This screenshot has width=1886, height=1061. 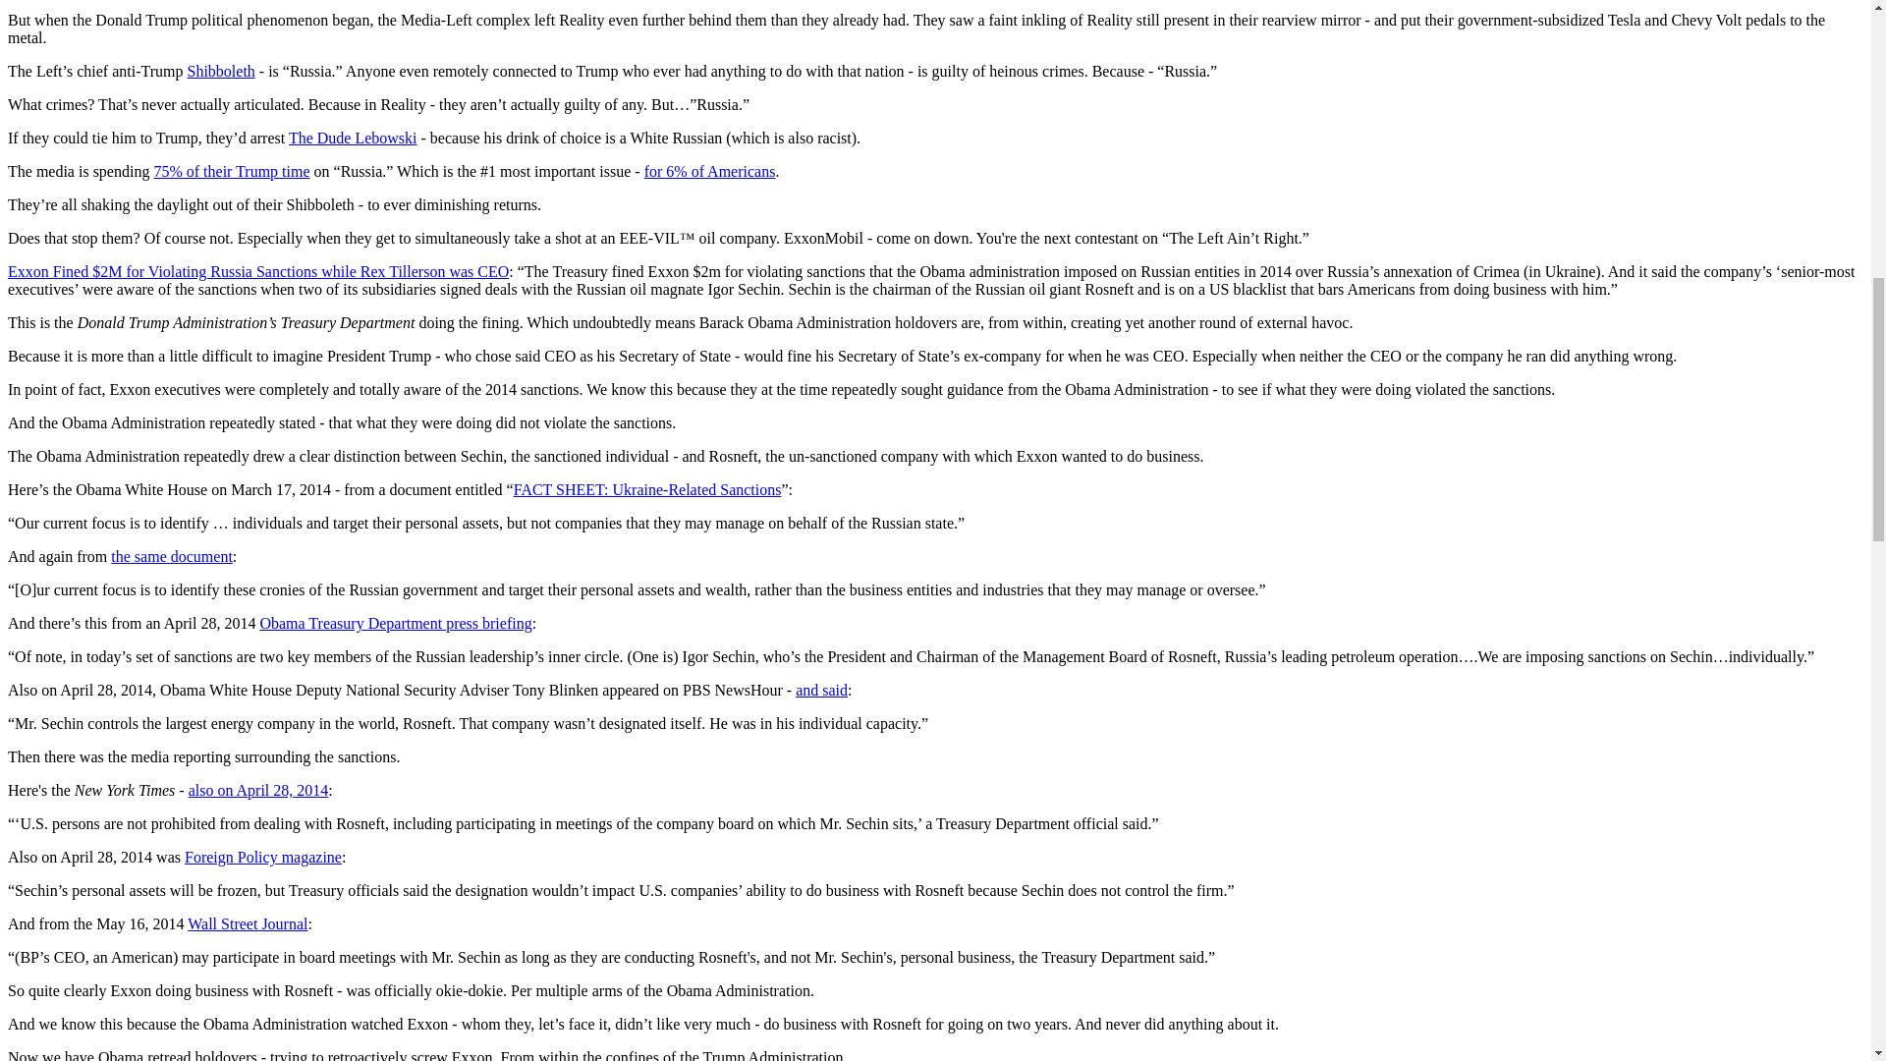 I want to click on Shibboleth, so click(x=220, y=71).